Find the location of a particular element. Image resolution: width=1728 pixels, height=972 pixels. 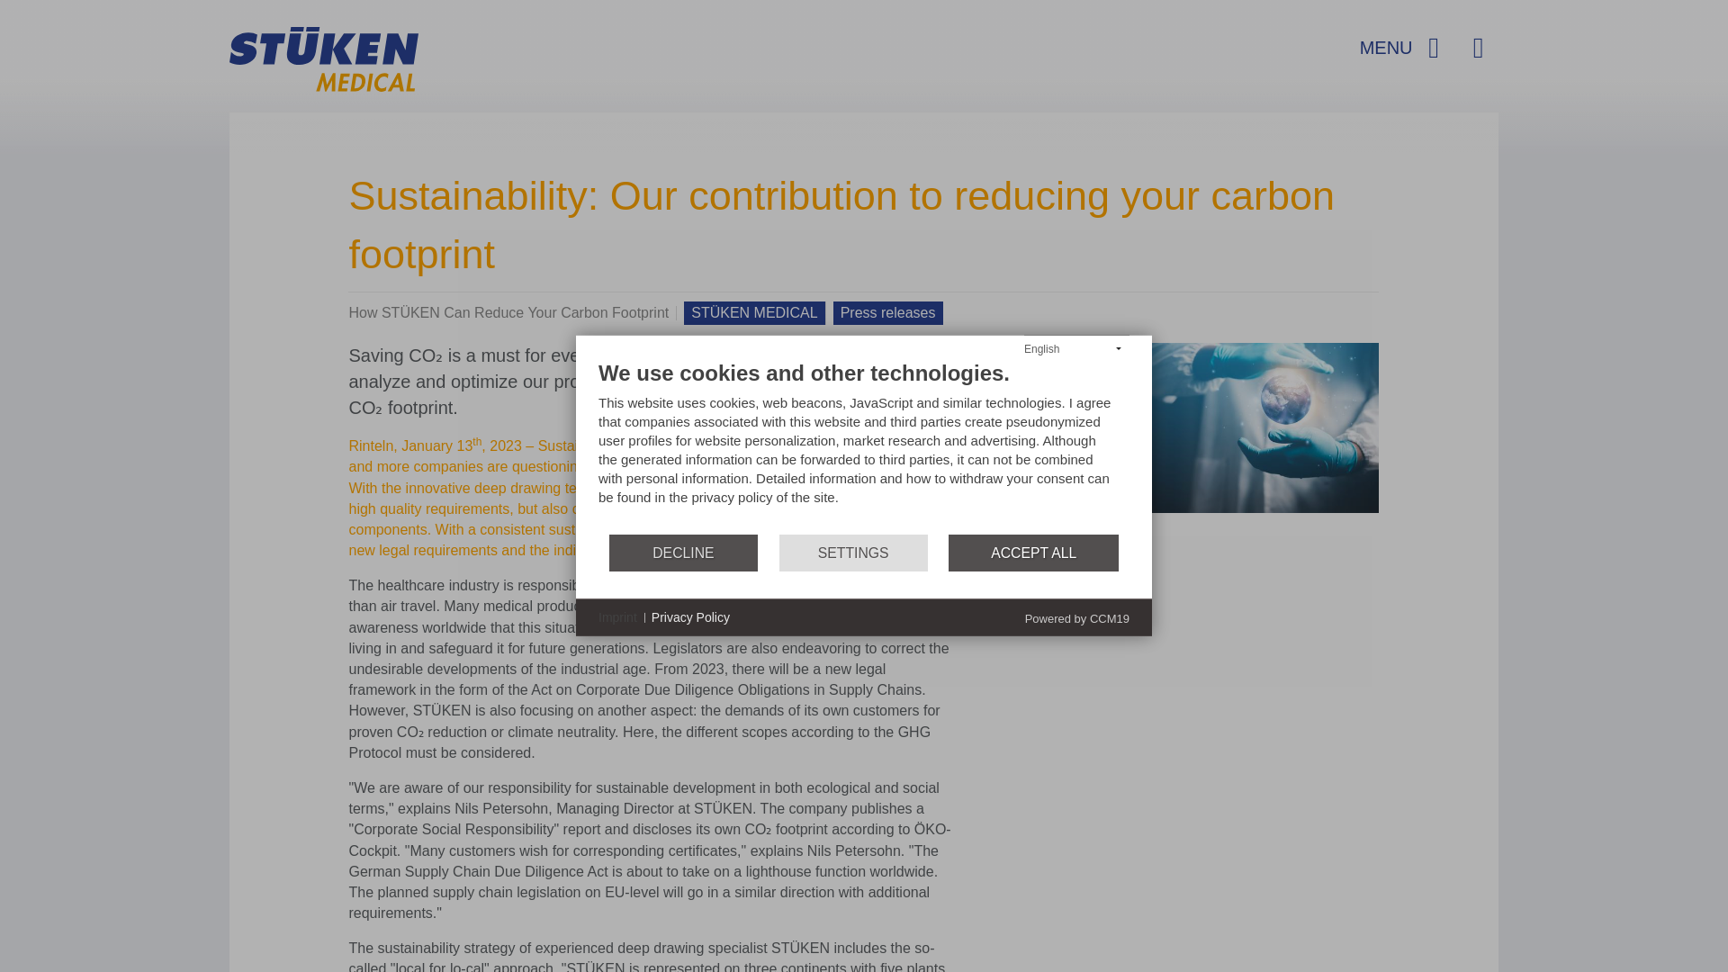

DECLINE is located at coordinates (684, 553).